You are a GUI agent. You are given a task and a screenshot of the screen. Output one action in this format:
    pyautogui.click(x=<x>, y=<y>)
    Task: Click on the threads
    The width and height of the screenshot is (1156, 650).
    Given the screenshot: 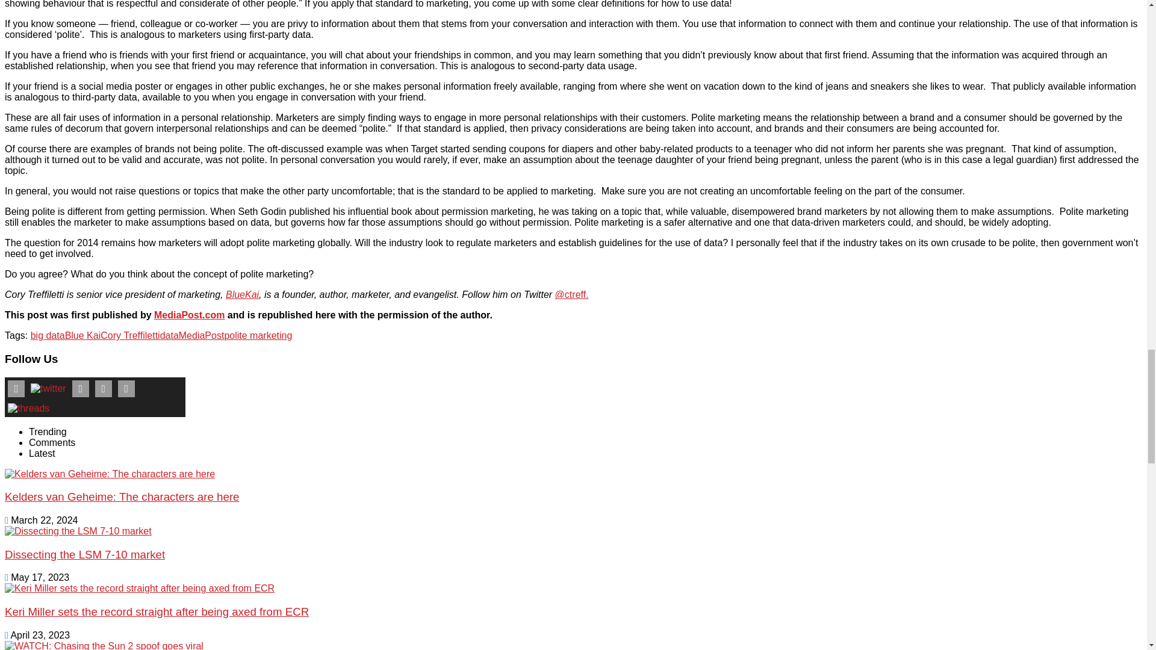 What is the action you would take?
    pyautogui.click(x=29, y=408)
    